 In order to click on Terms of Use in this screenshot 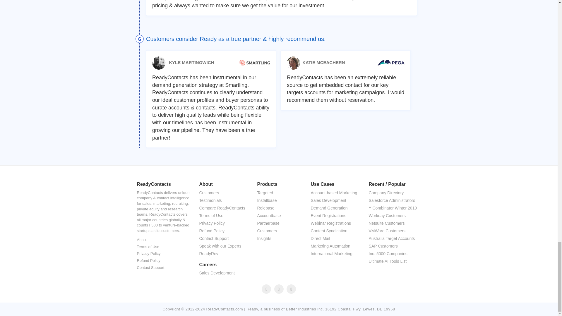, I will do `click(148, 247)`.